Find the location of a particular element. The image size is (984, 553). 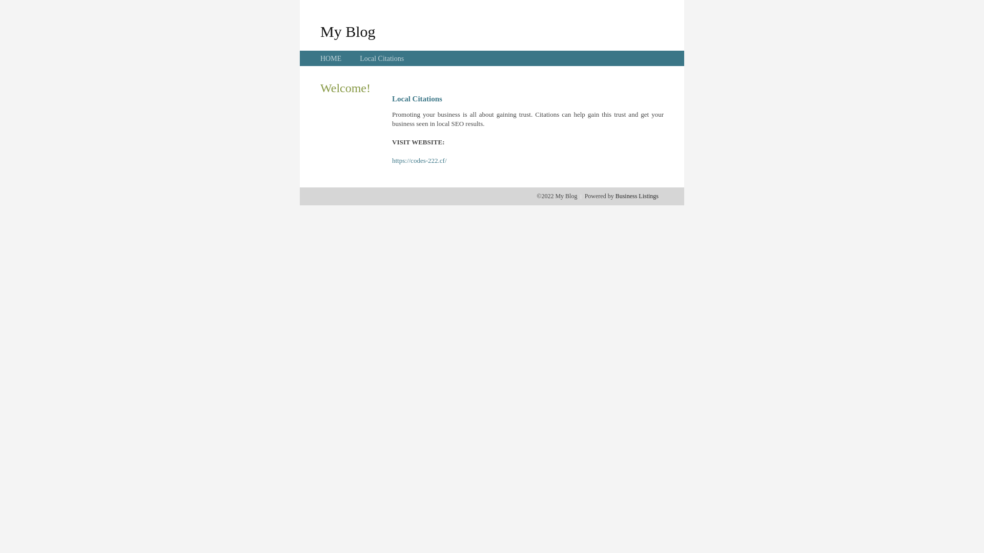

Local Citations is located at coordinates (382, 58).